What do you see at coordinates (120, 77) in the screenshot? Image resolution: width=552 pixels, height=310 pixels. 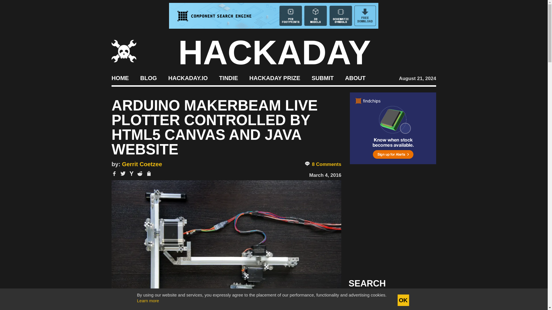 I see `HOME` at bounding box center [120, 77].